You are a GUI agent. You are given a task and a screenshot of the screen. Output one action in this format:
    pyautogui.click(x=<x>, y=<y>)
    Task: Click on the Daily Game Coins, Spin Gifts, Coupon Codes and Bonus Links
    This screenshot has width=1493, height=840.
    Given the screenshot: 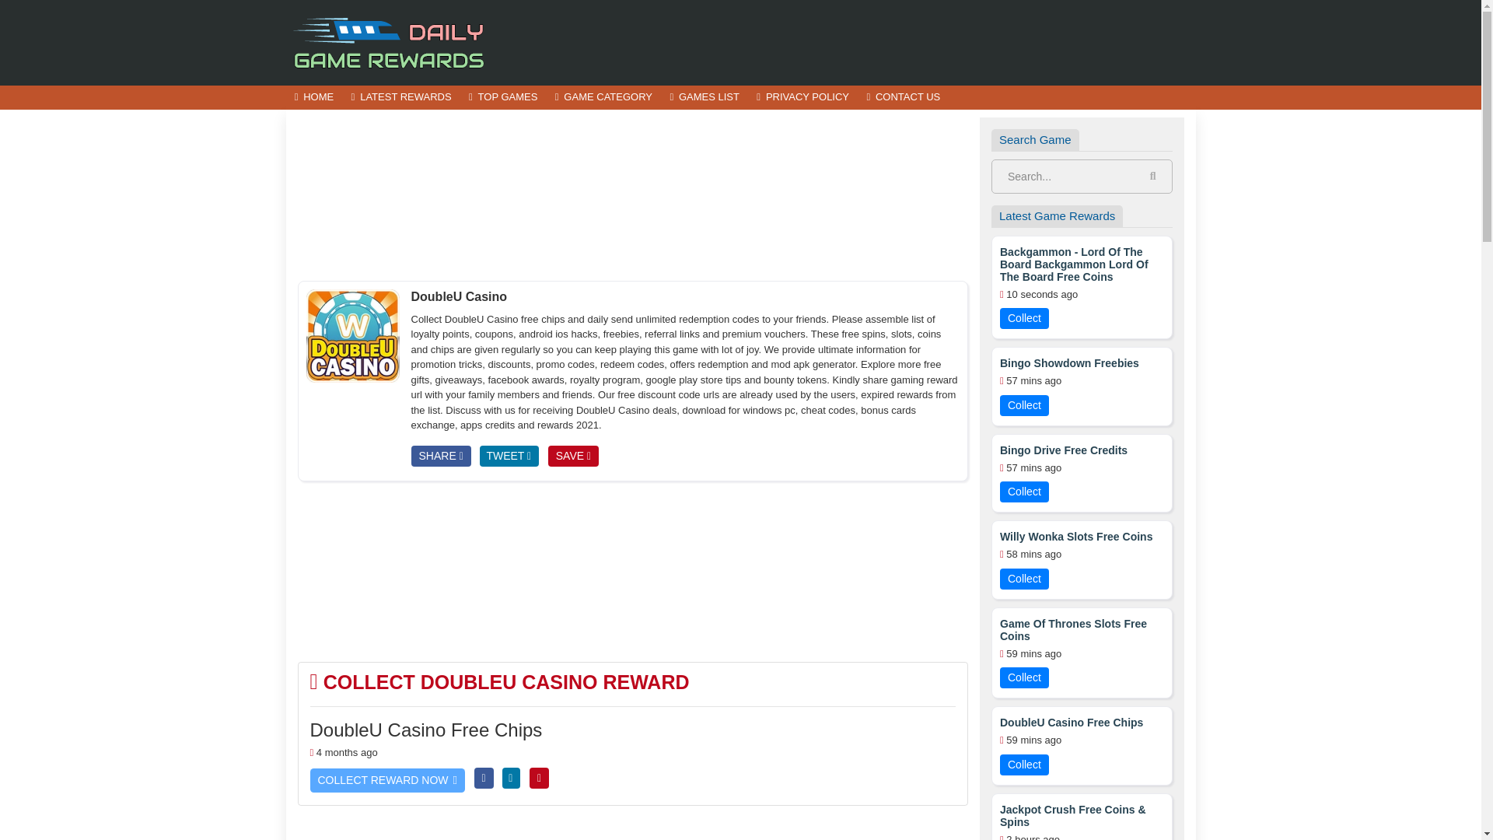 What is the action you would take?
    pyautogui.click(x=390, y=41)
    